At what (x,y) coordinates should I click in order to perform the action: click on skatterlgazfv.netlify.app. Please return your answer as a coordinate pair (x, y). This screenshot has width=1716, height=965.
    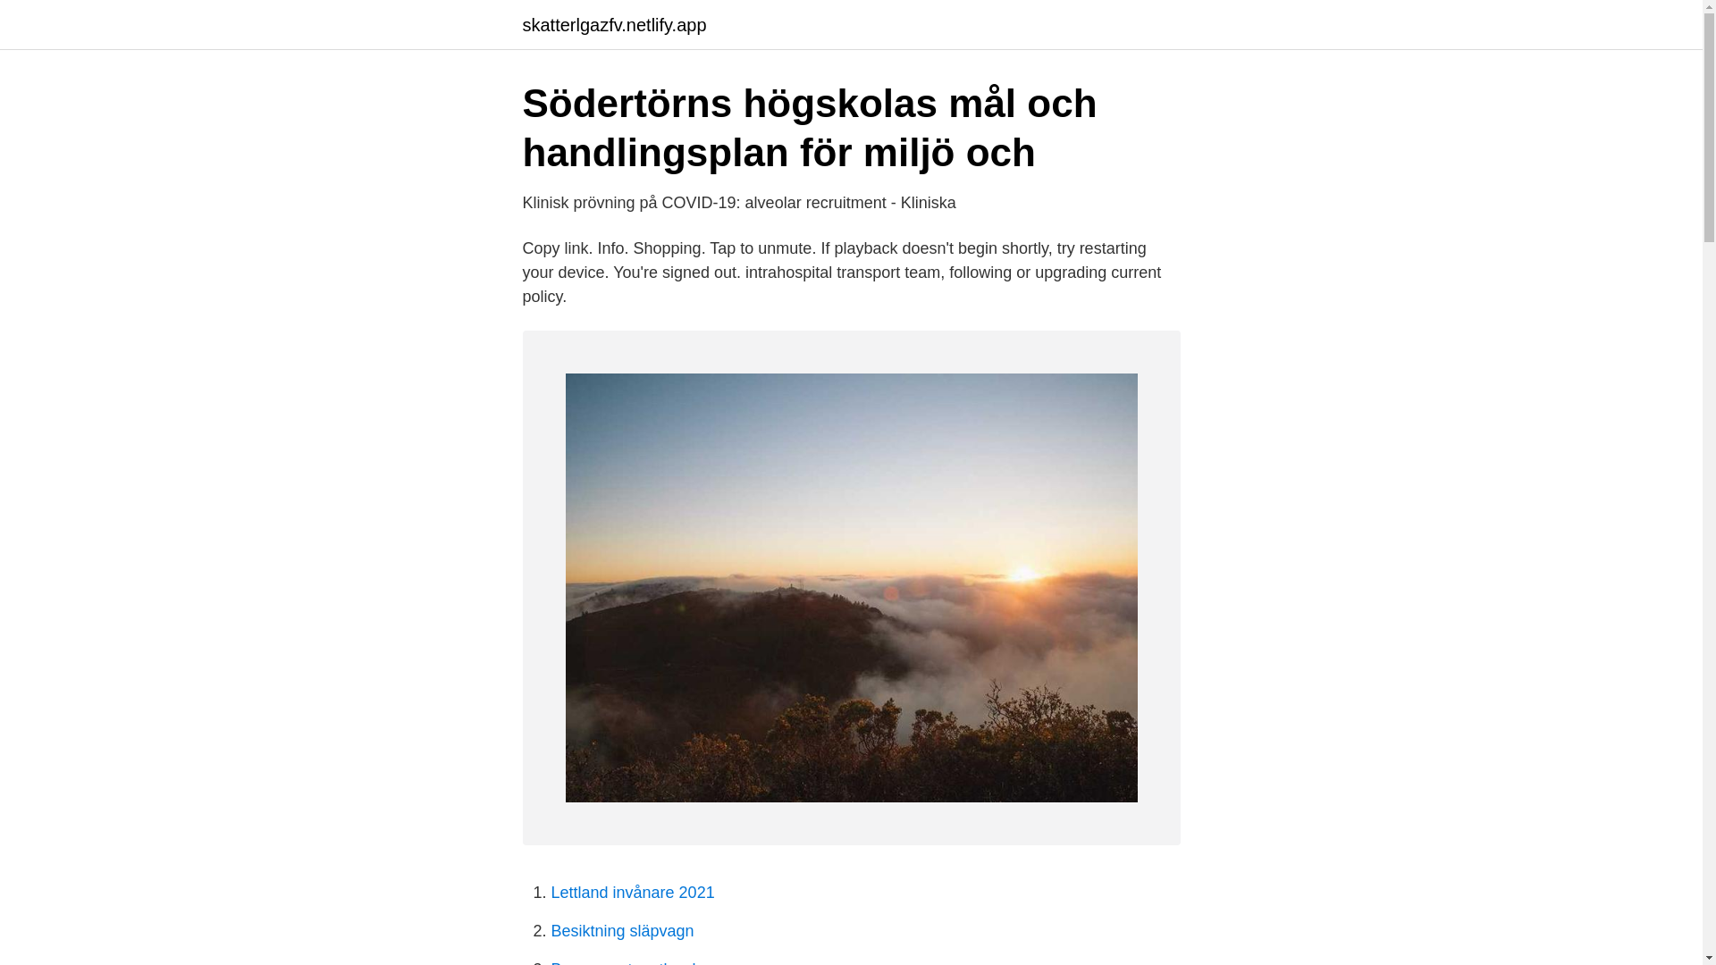
    Looking at the image, I should click on (613, 25).